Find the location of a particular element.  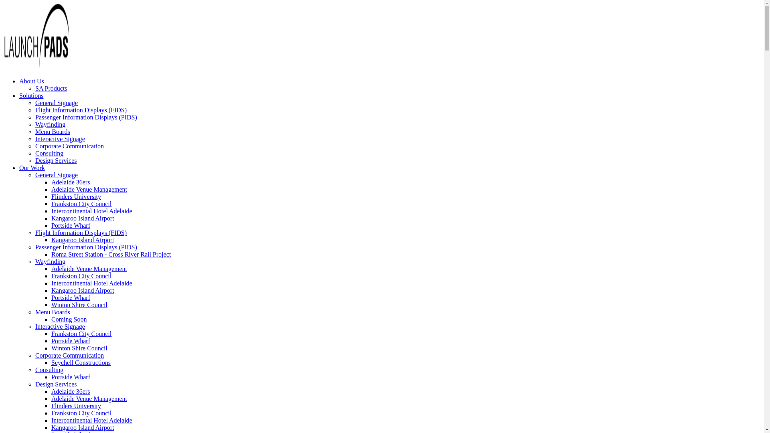

Adelaide Venue Management is located at coordinates (89, 399).